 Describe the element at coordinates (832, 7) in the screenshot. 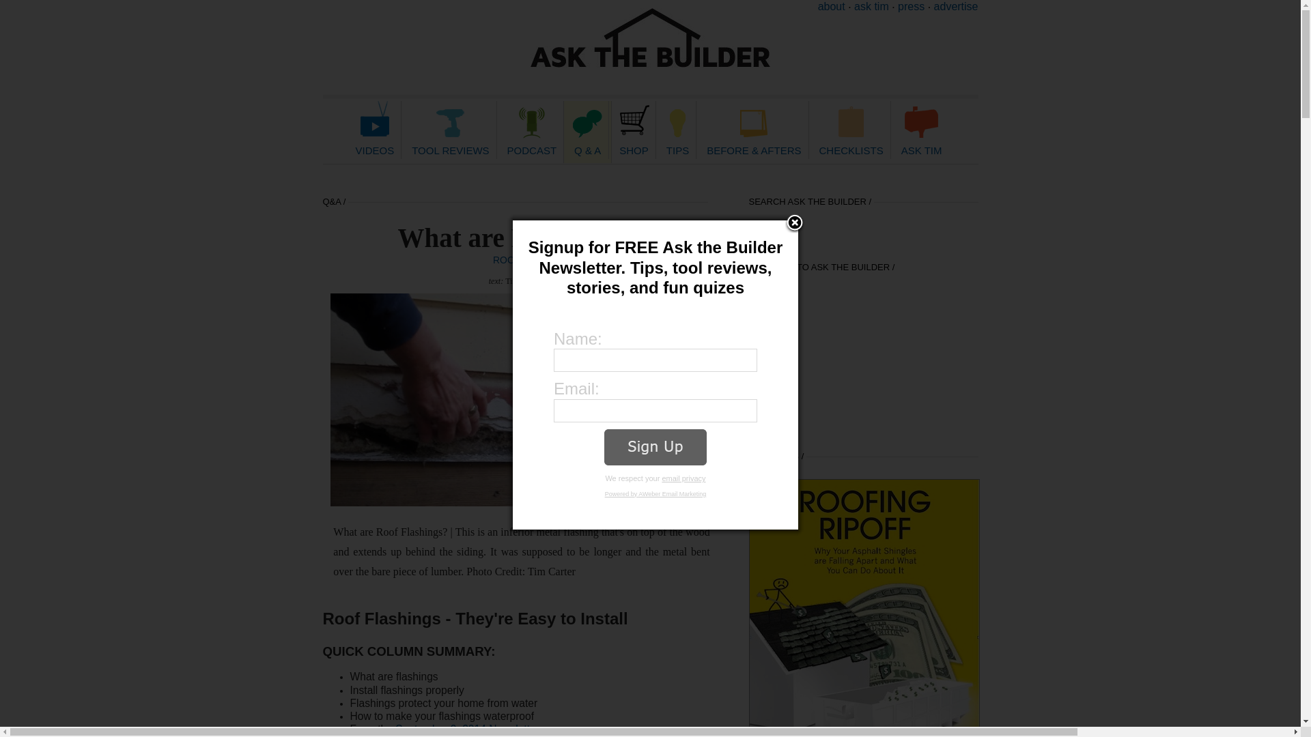

I see `about` at that location.